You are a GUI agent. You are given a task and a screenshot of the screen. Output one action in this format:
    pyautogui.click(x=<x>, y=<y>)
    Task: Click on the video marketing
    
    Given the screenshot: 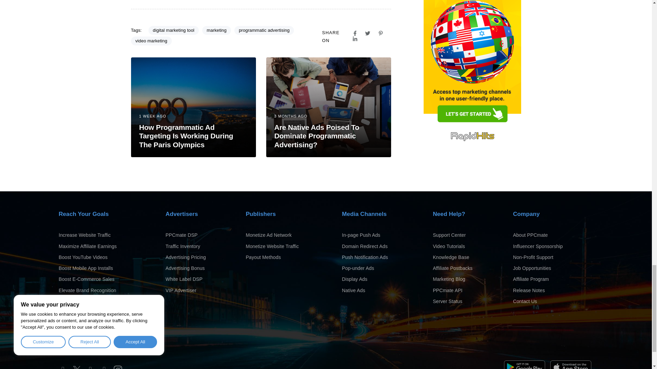 What is the action you would take?
    pyautogui.click(x=151, y=41)
    